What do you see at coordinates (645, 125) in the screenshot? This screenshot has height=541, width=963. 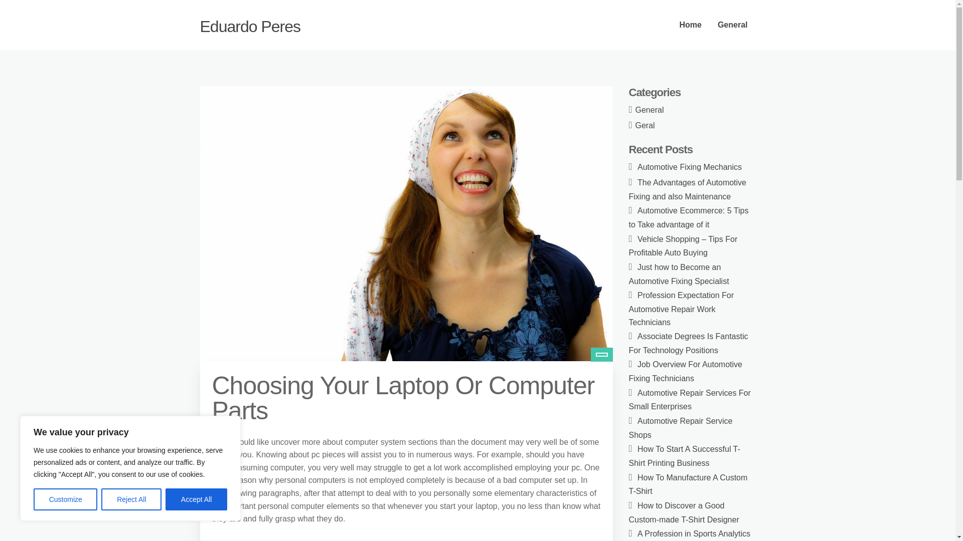 I see `Geral` at bounding box center [645, 125].